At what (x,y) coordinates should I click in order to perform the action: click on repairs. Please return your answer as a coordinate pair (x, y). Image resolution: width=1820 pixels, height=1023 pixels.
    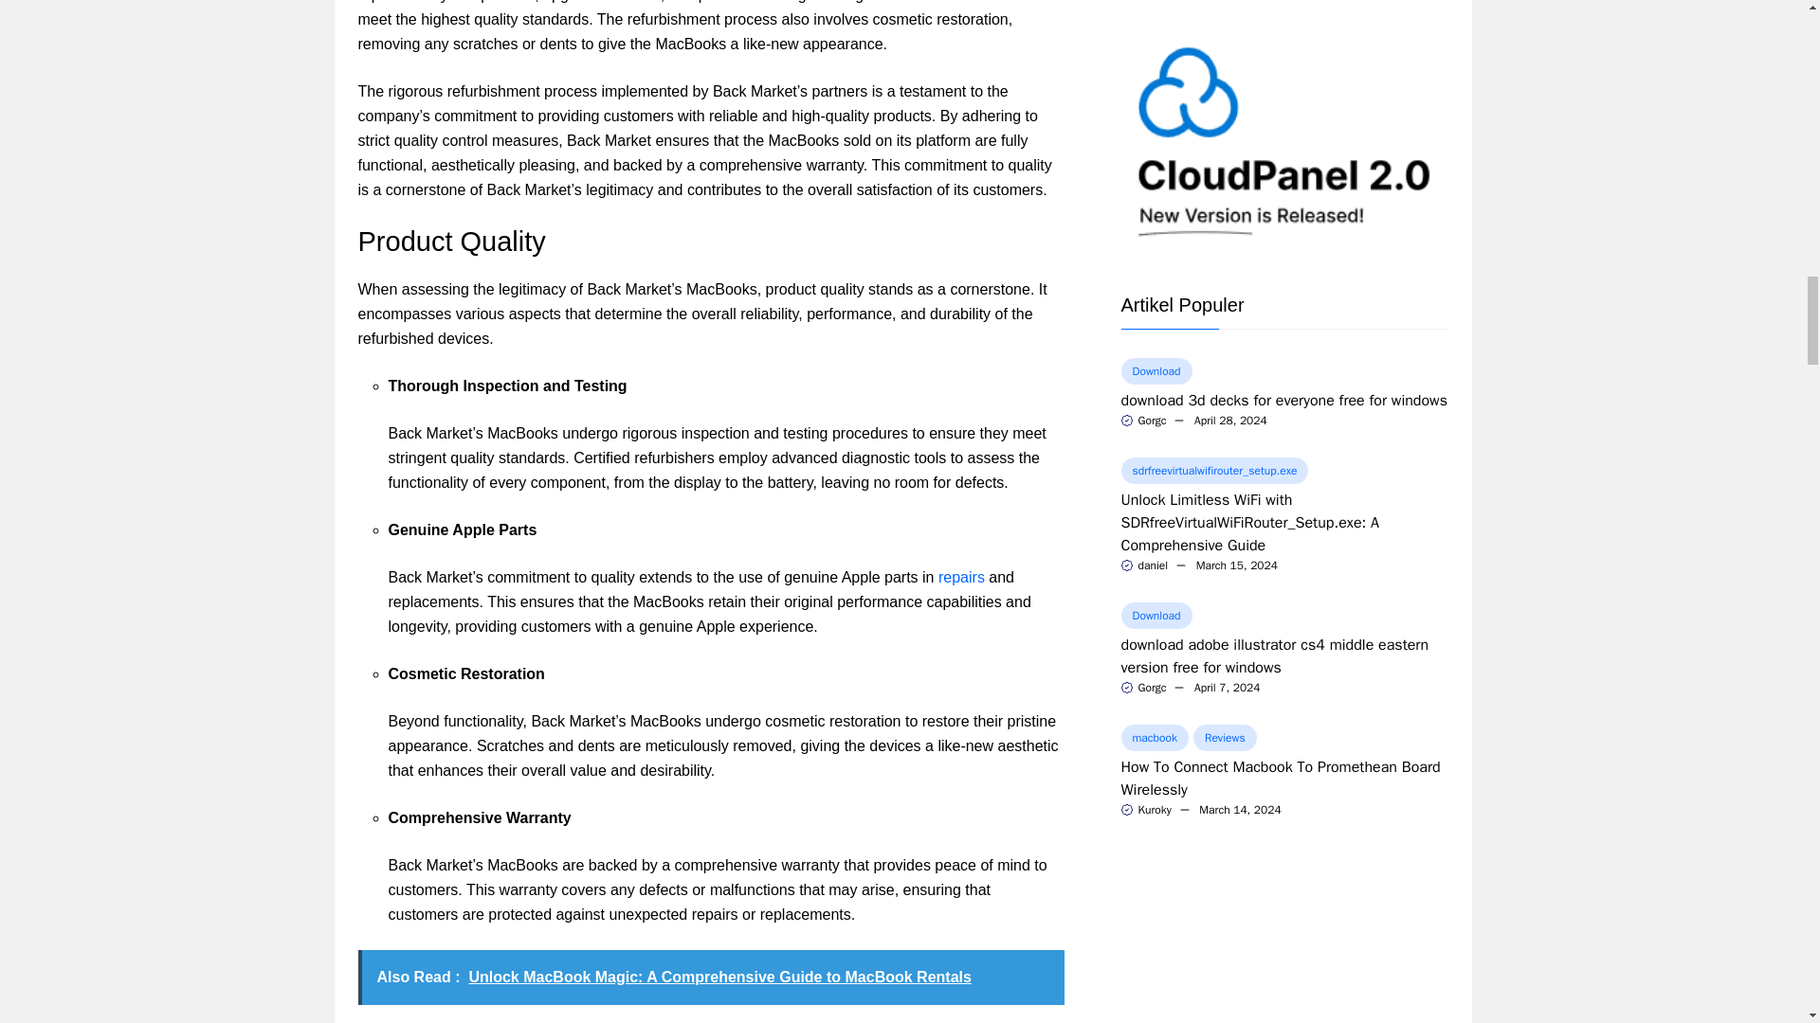
    Looking at the image, I should click on (961, 576).